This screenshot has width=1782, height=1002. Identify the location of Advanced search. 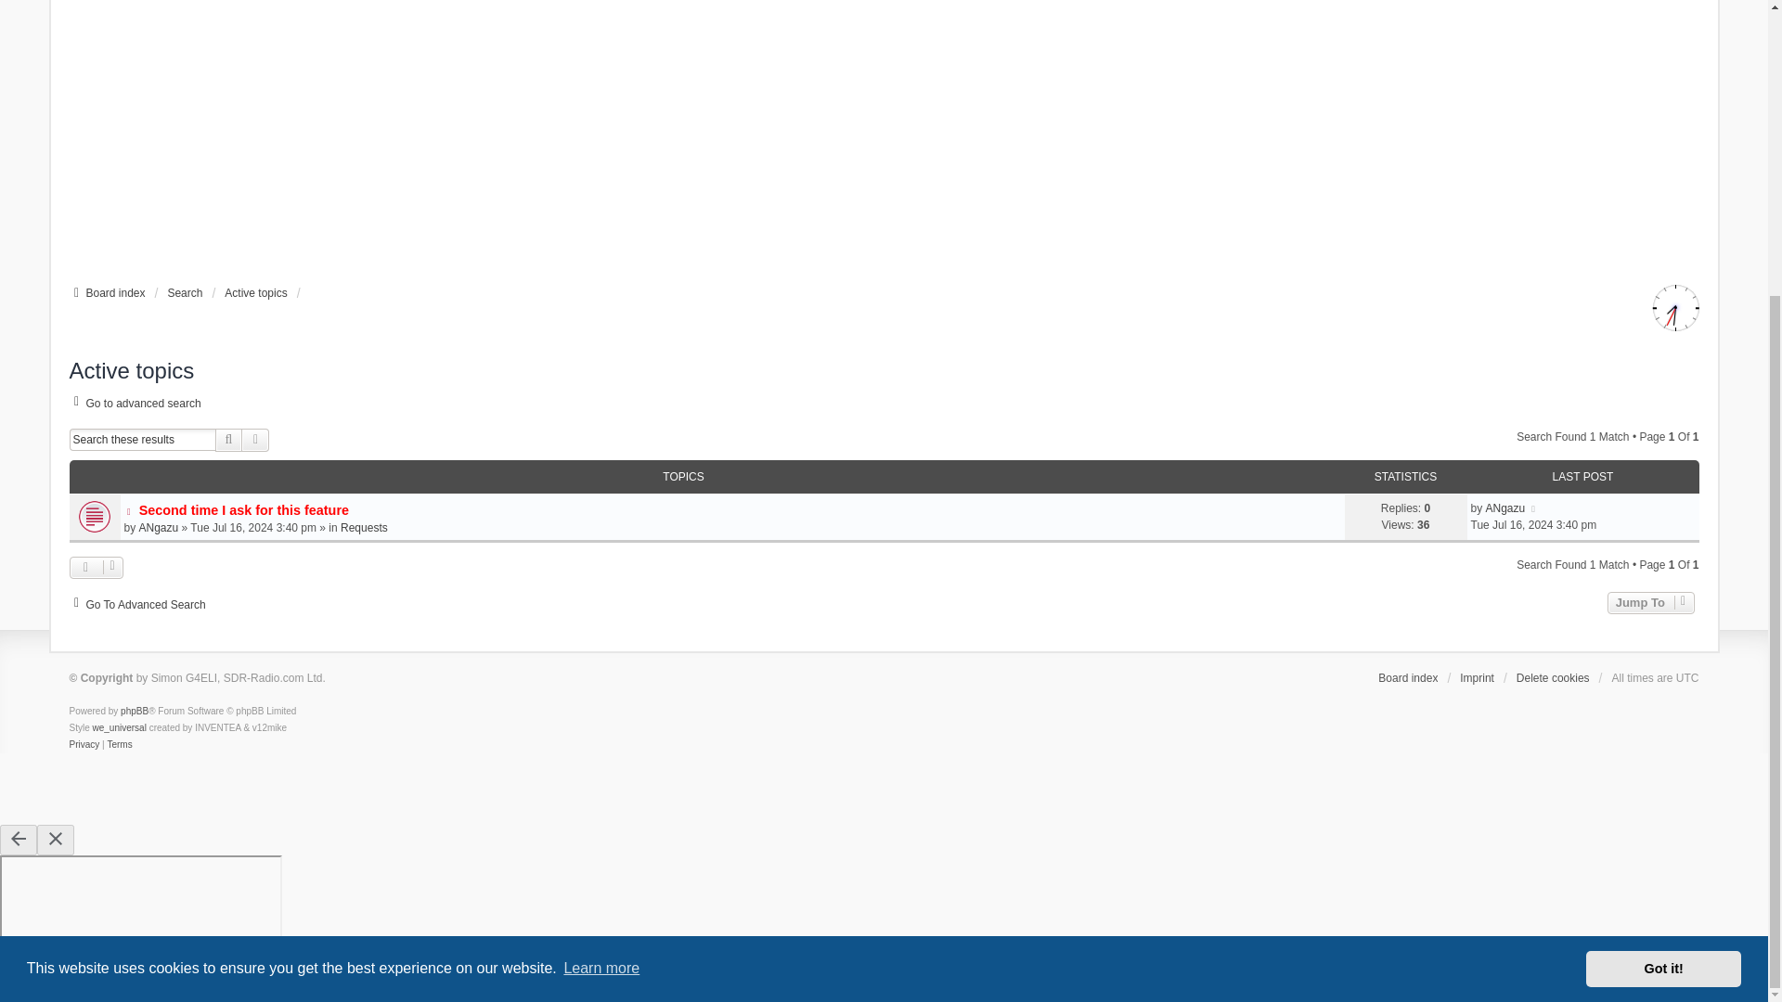
(255, 440).